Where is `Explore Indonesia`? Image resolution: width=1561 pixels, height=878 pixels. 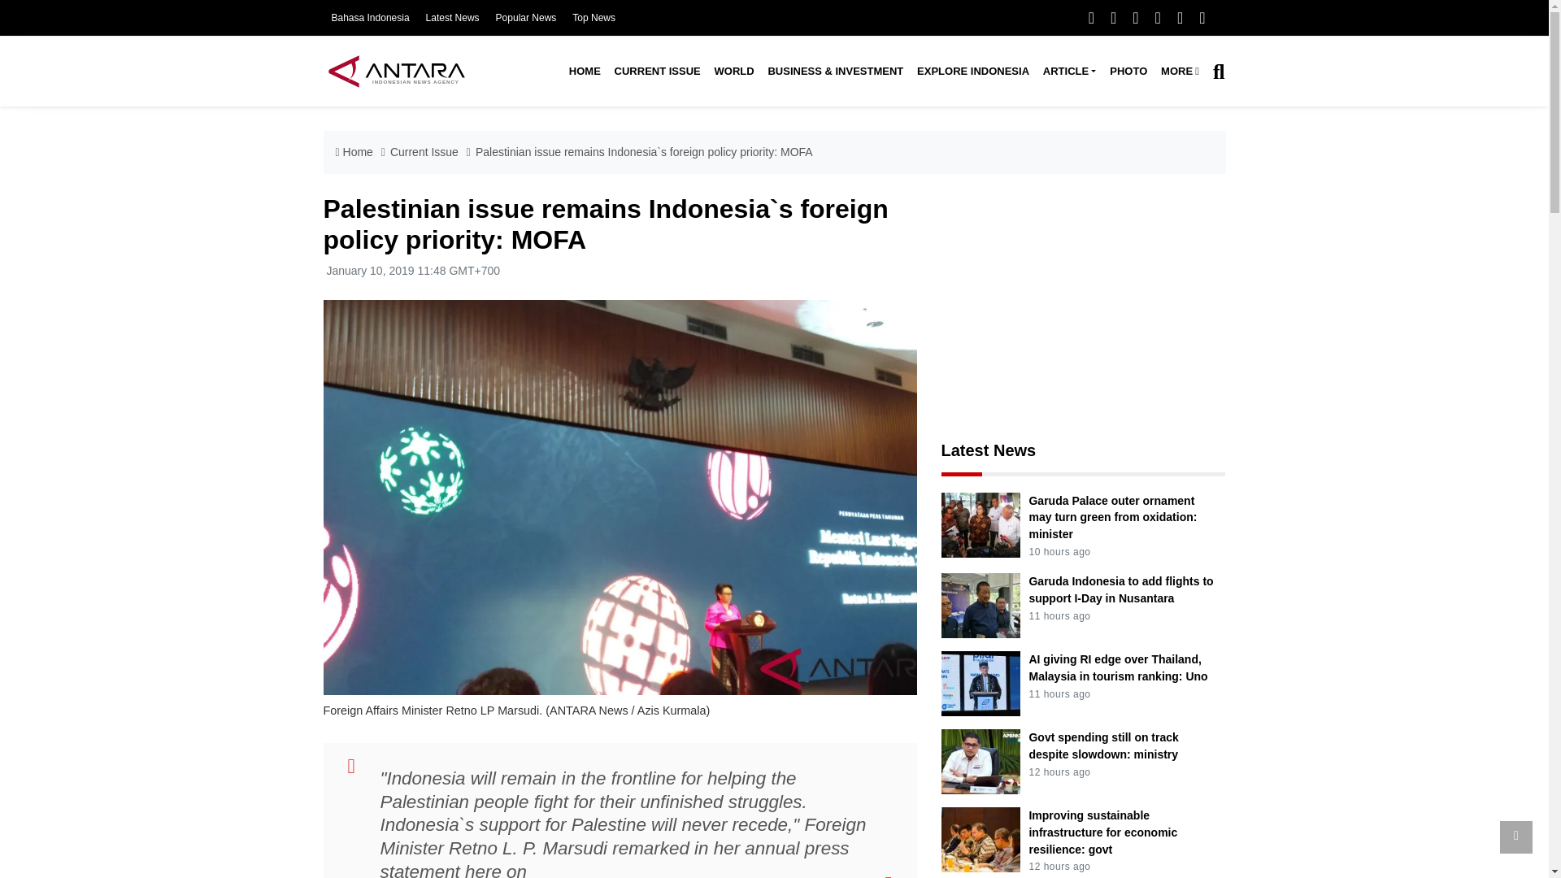
Explore Indonesia is located at coordinates (972, 72).